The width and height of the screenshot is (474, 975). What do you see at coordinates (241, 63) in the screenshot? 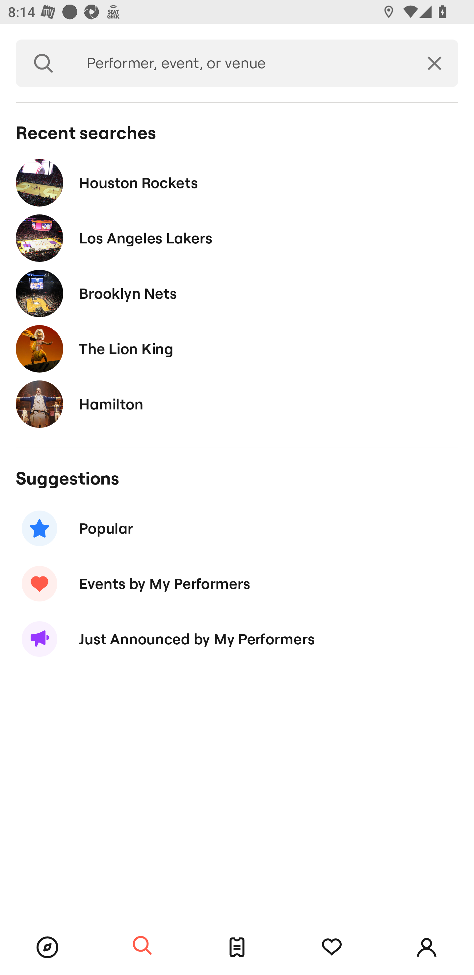
I see `Performer, event, or venue` at bounding box center [241, 63].